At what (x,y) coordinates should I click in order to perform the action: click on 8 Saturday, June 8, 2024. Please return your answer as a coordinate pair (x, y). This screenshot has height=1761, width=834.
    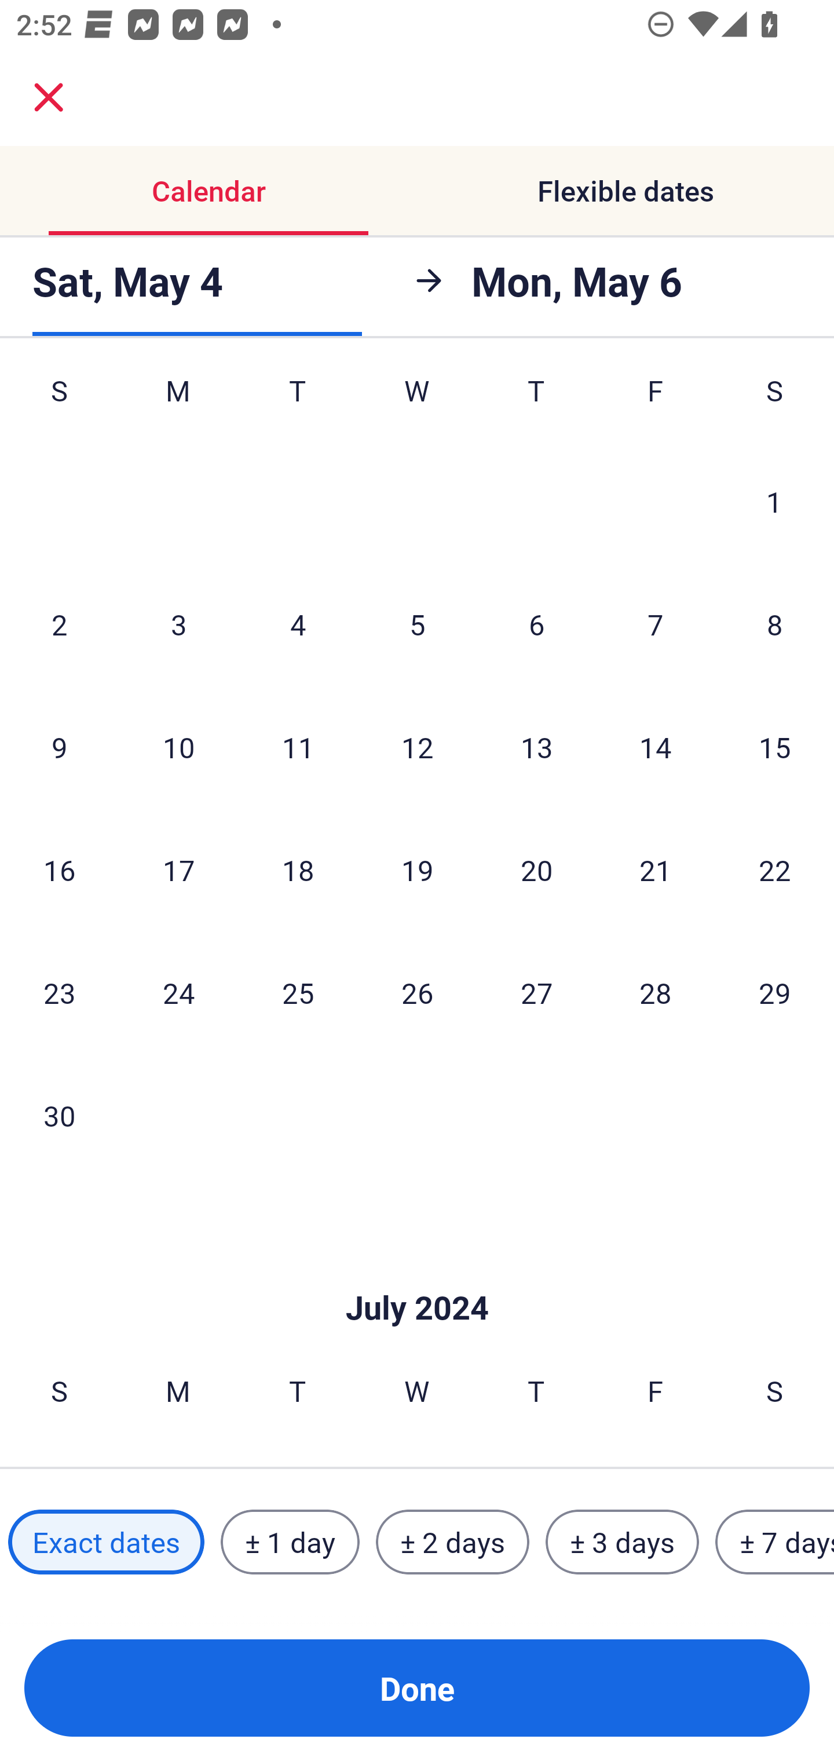
    Looking at the image, I should click on (775, 624).